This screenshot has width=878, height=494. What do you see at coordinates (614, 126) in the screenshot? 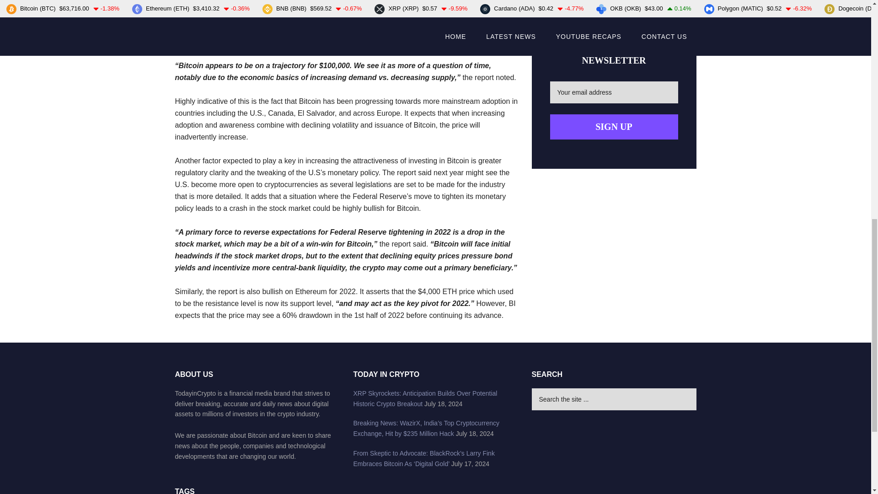
I see `Sign up` at bounding box center [614, 126].